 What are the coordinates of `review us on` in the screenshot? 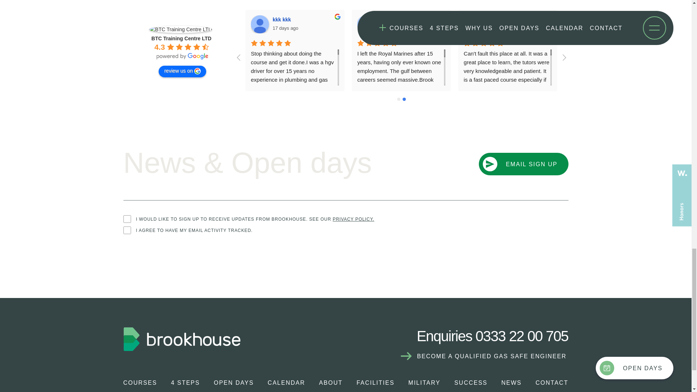 It's located at (182, 71).